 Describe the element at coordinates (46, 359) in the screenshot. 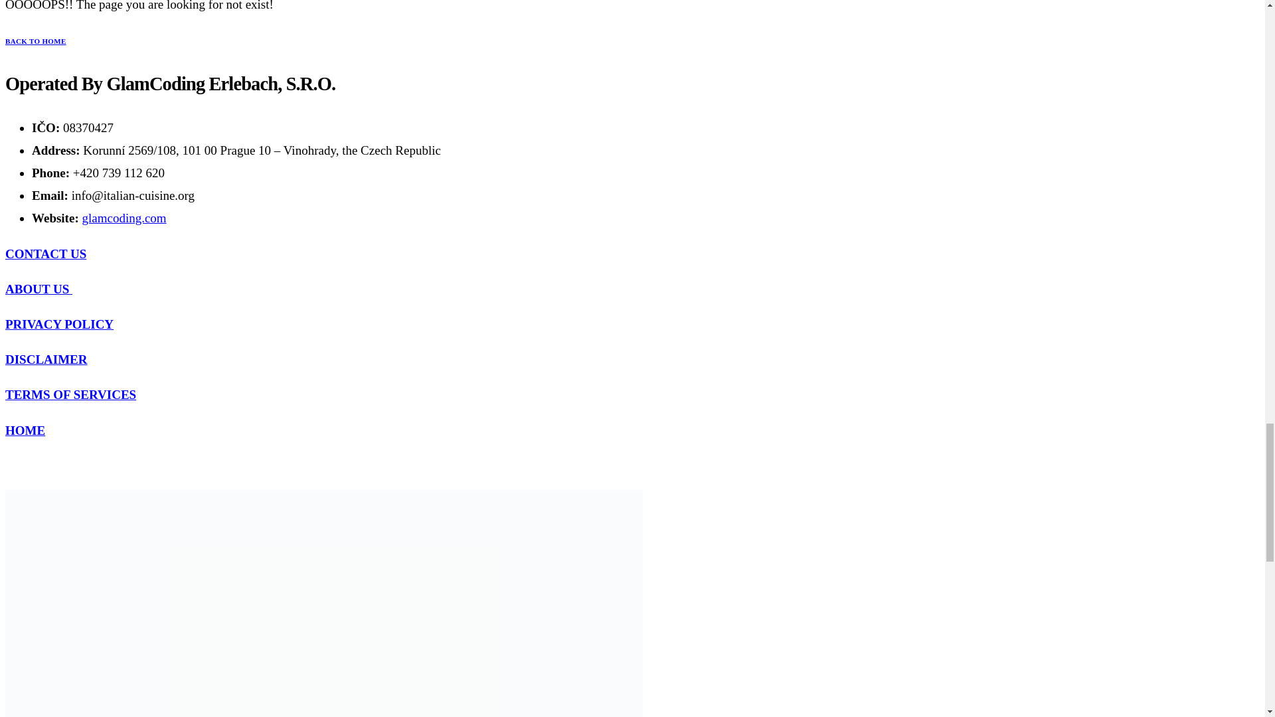

I see `DISCLAIMER` at that location.